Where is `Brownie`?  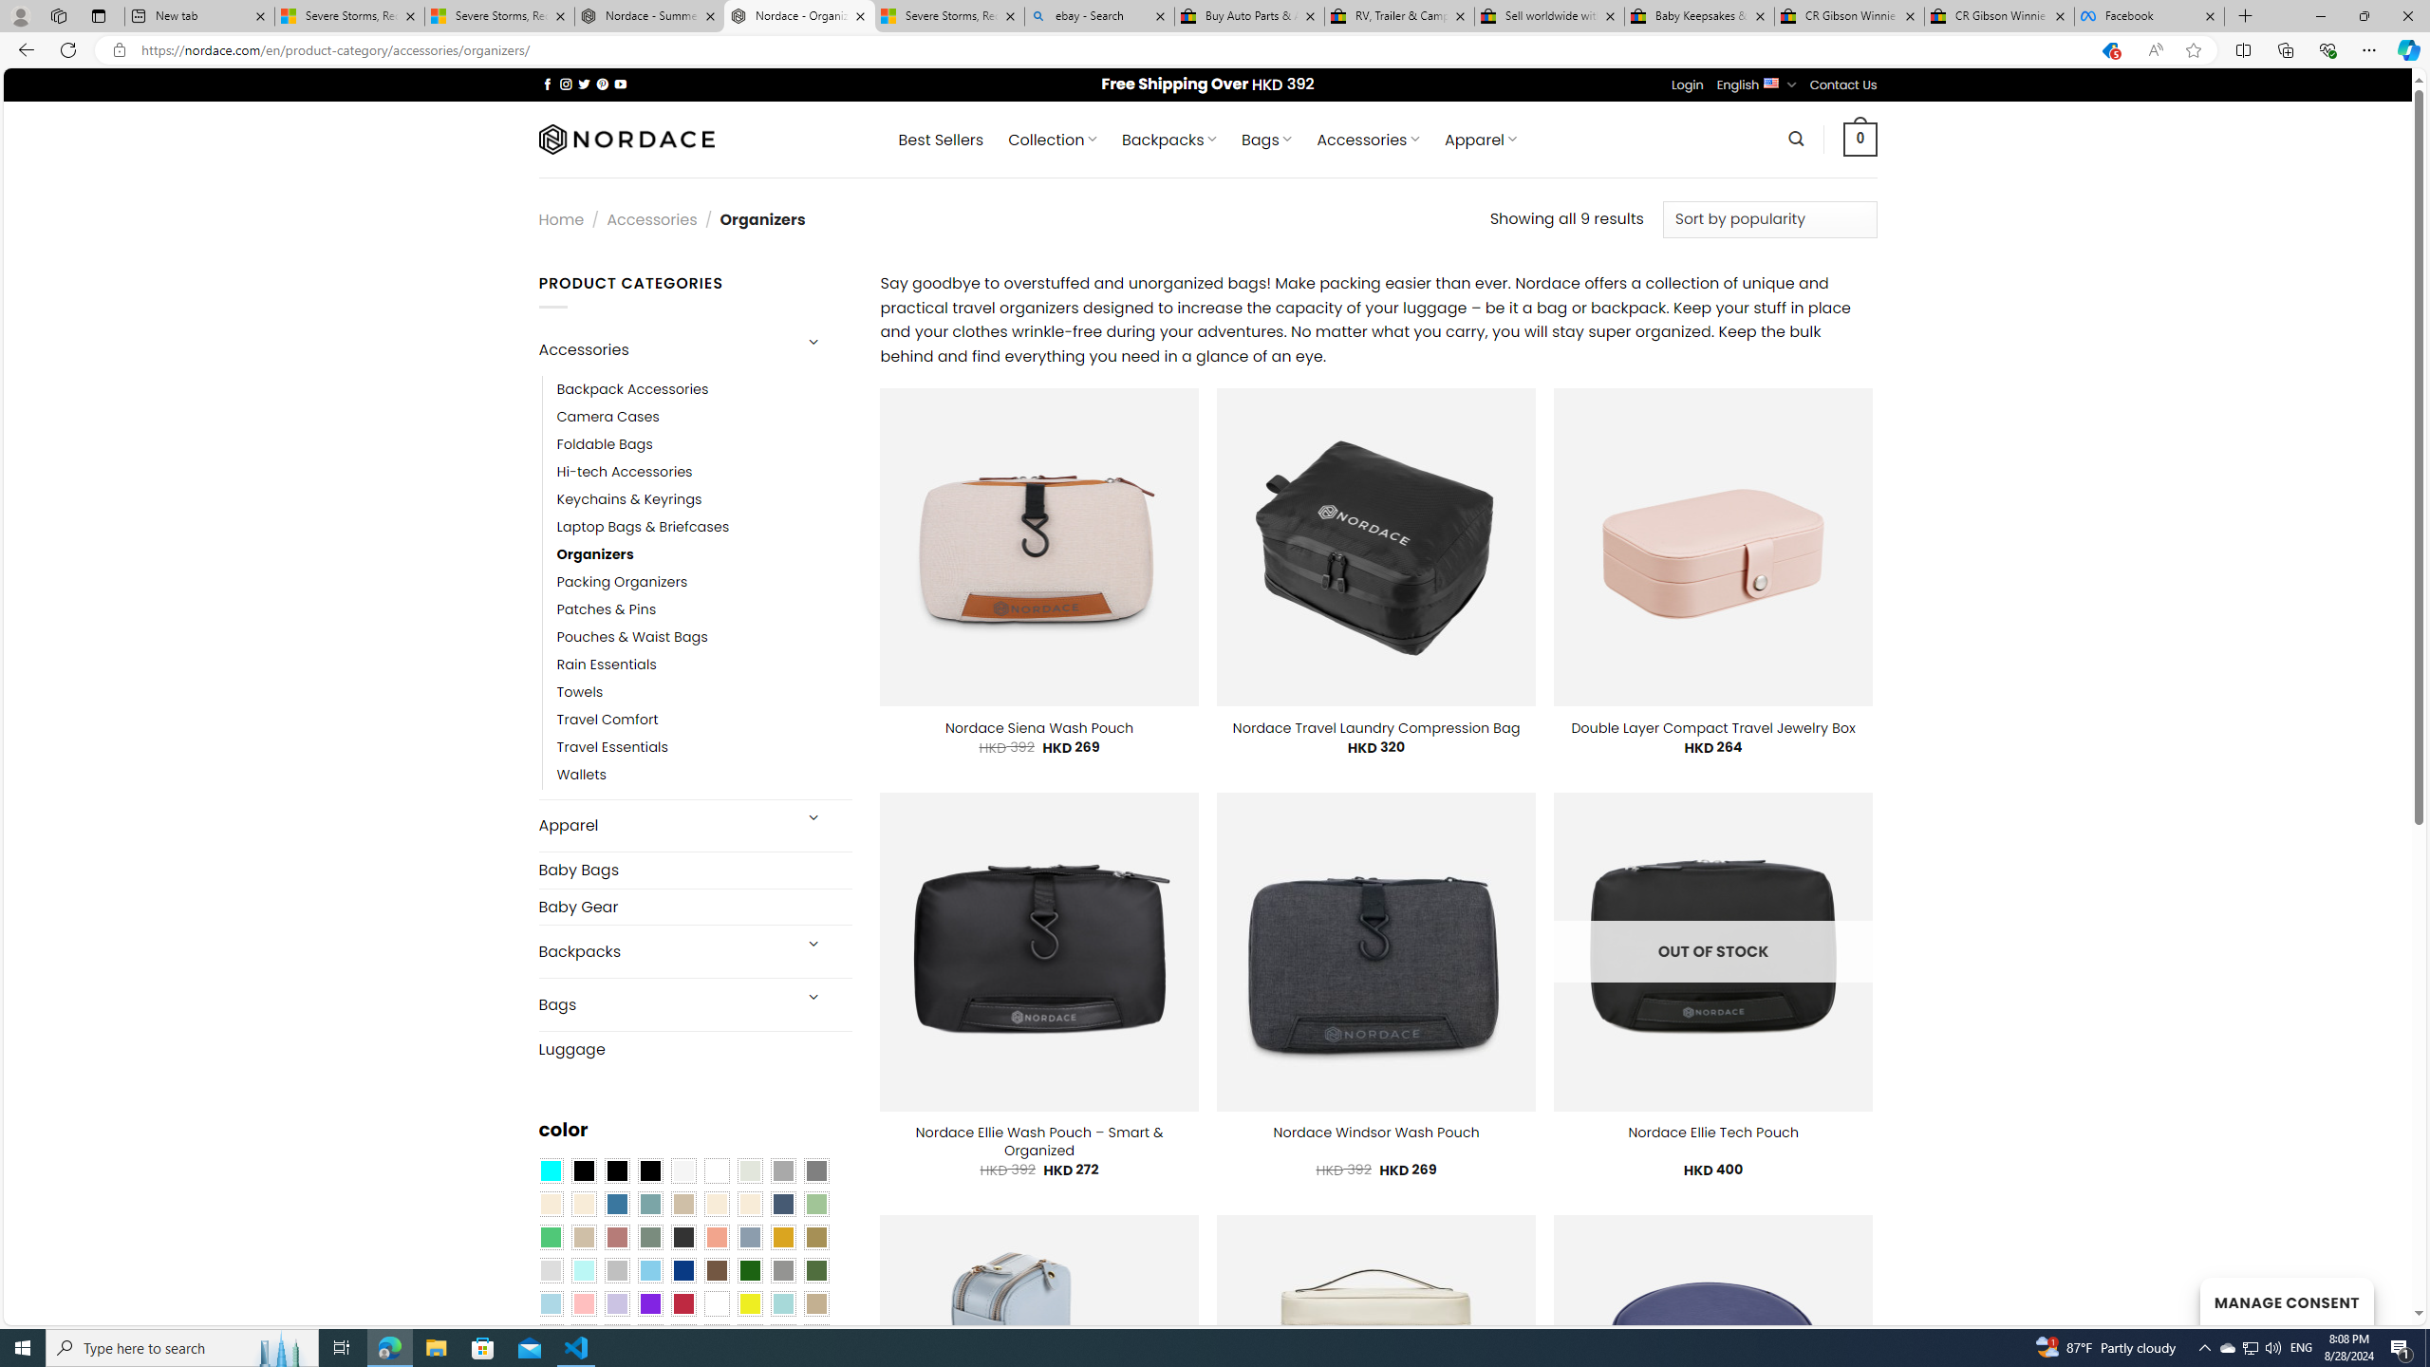 Brownie is located at coordinates (682, 1204).